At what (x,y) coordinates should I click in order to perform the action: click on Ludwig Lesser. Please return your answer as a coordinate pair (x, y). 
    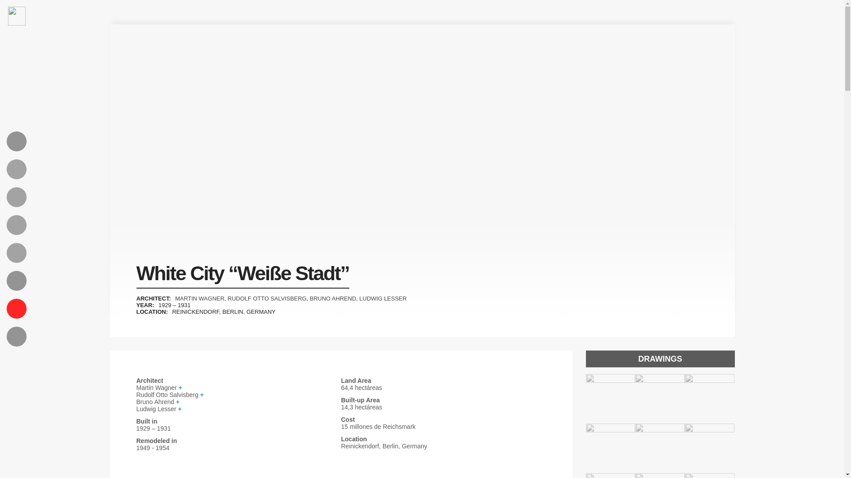
    Looking at the image, I should click on (238, 409).